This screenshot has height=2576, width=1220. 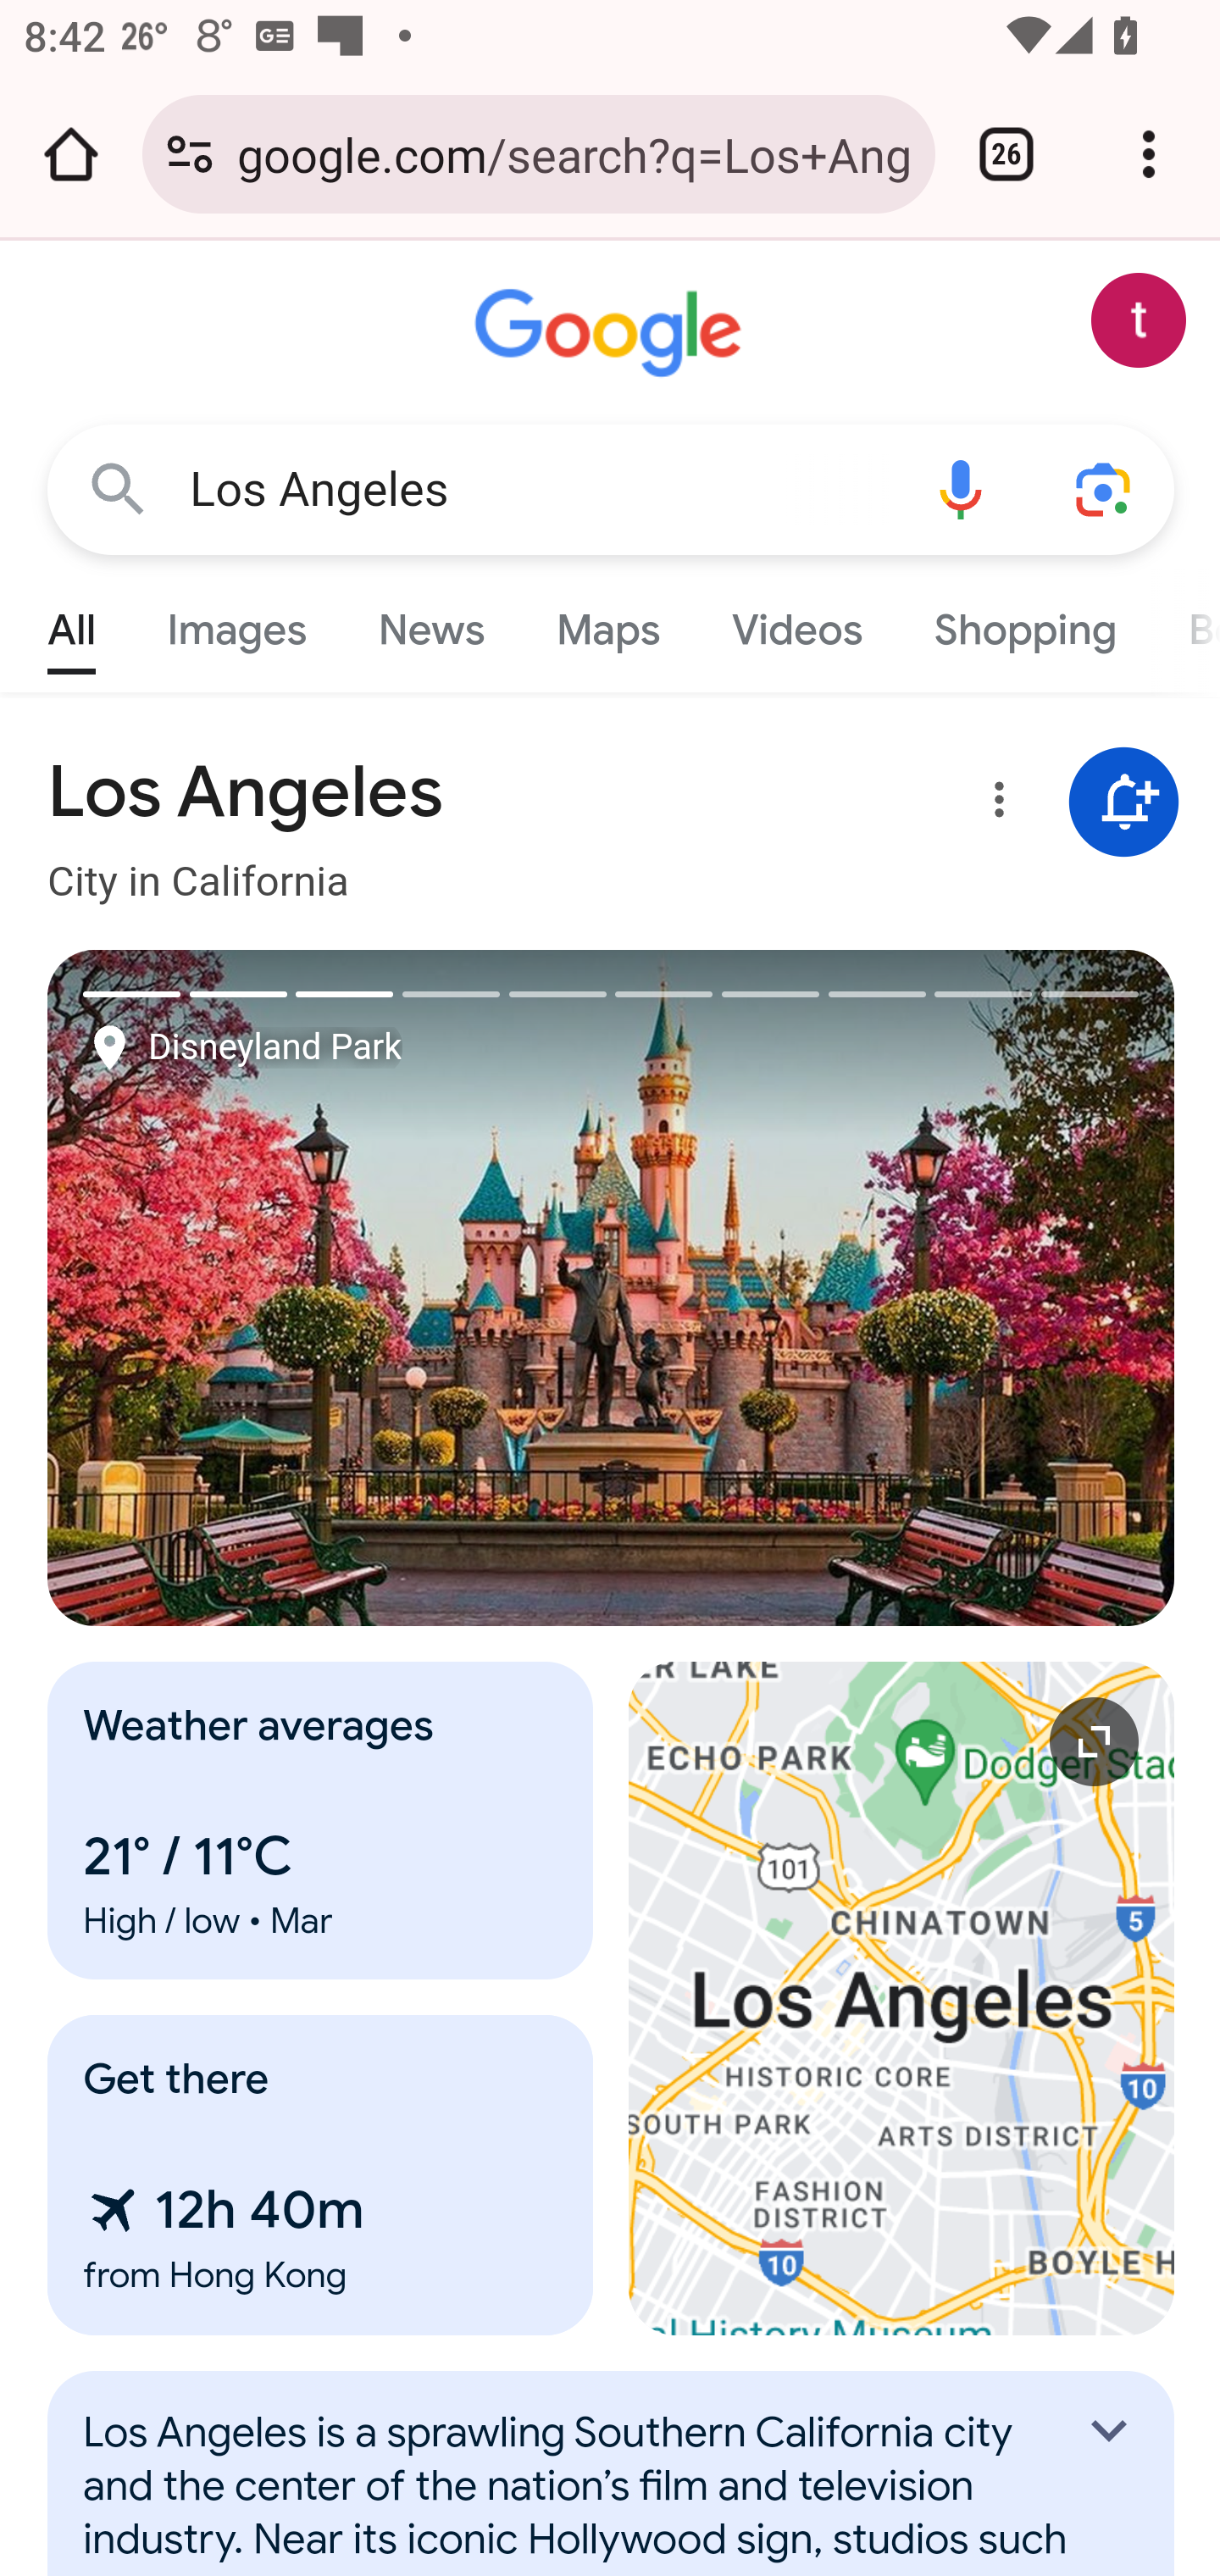 I want to click on Connection is secure, so click(x=190, y=154).